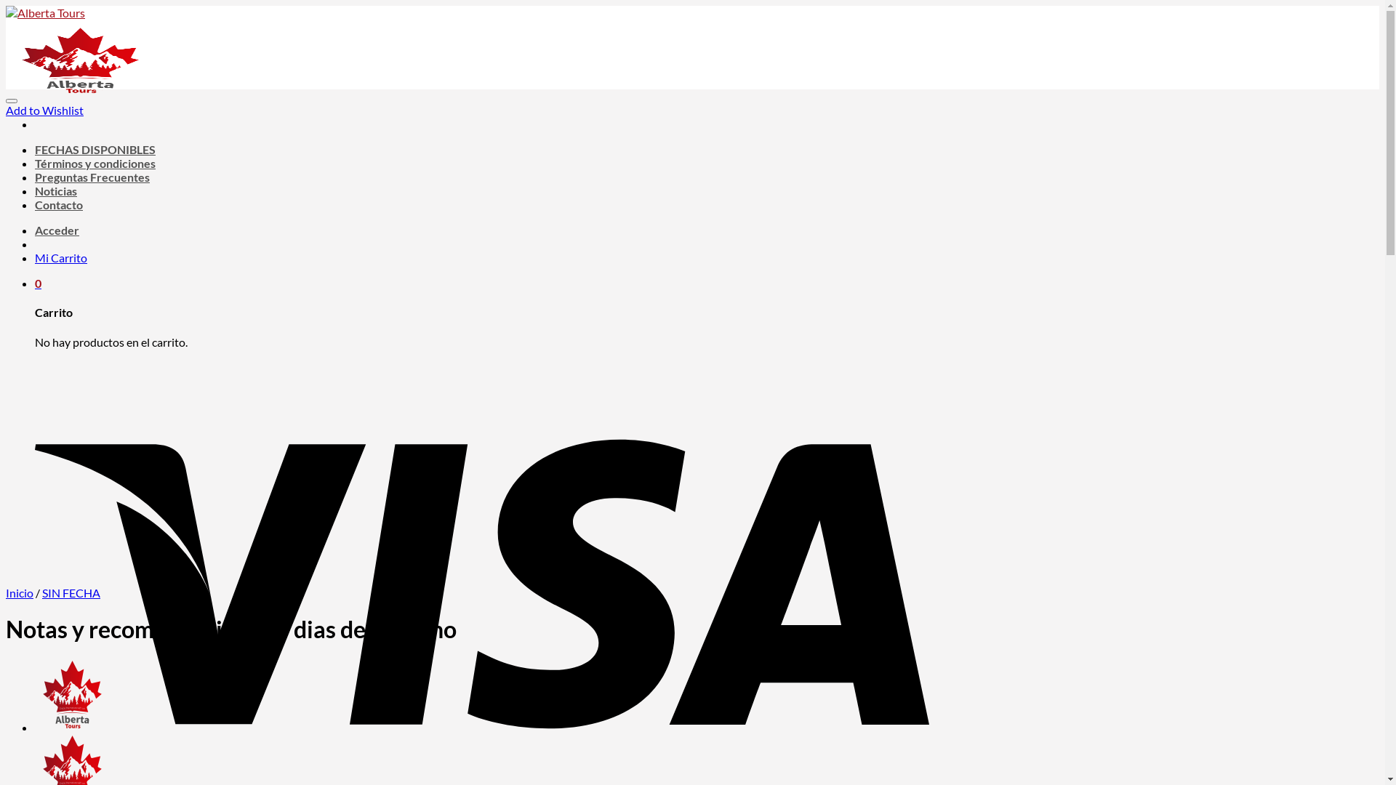 The height and width of the screenshot is (785, 1396). What do you see at coordinates (38, 283) in the screenshot?
I see `0` at bounding box center [38, 283].